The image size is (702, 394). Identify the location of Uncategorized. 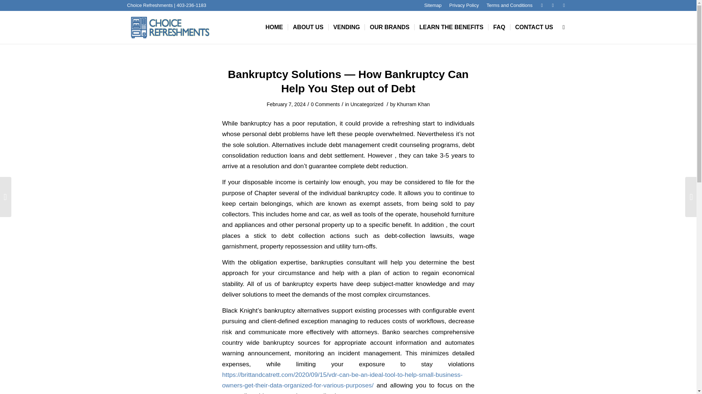
(367, 104).